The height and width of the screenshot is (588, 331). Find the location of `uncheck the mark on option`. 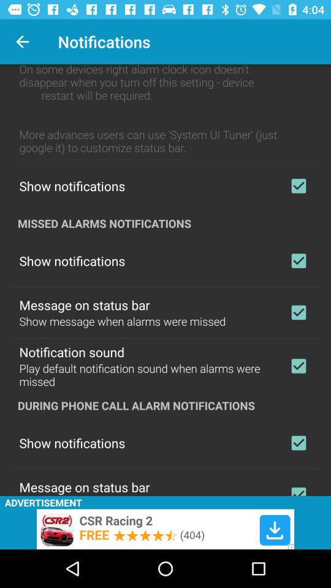

uncheck the mark on option is located at coordinates (299, 443).